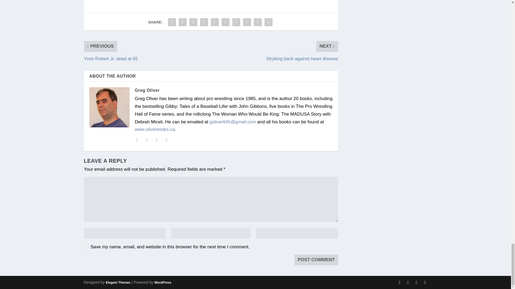 The image size is (515, 289). Describe the element at coordinates (86, 246) in the screenshot. I see `yes` at that location.